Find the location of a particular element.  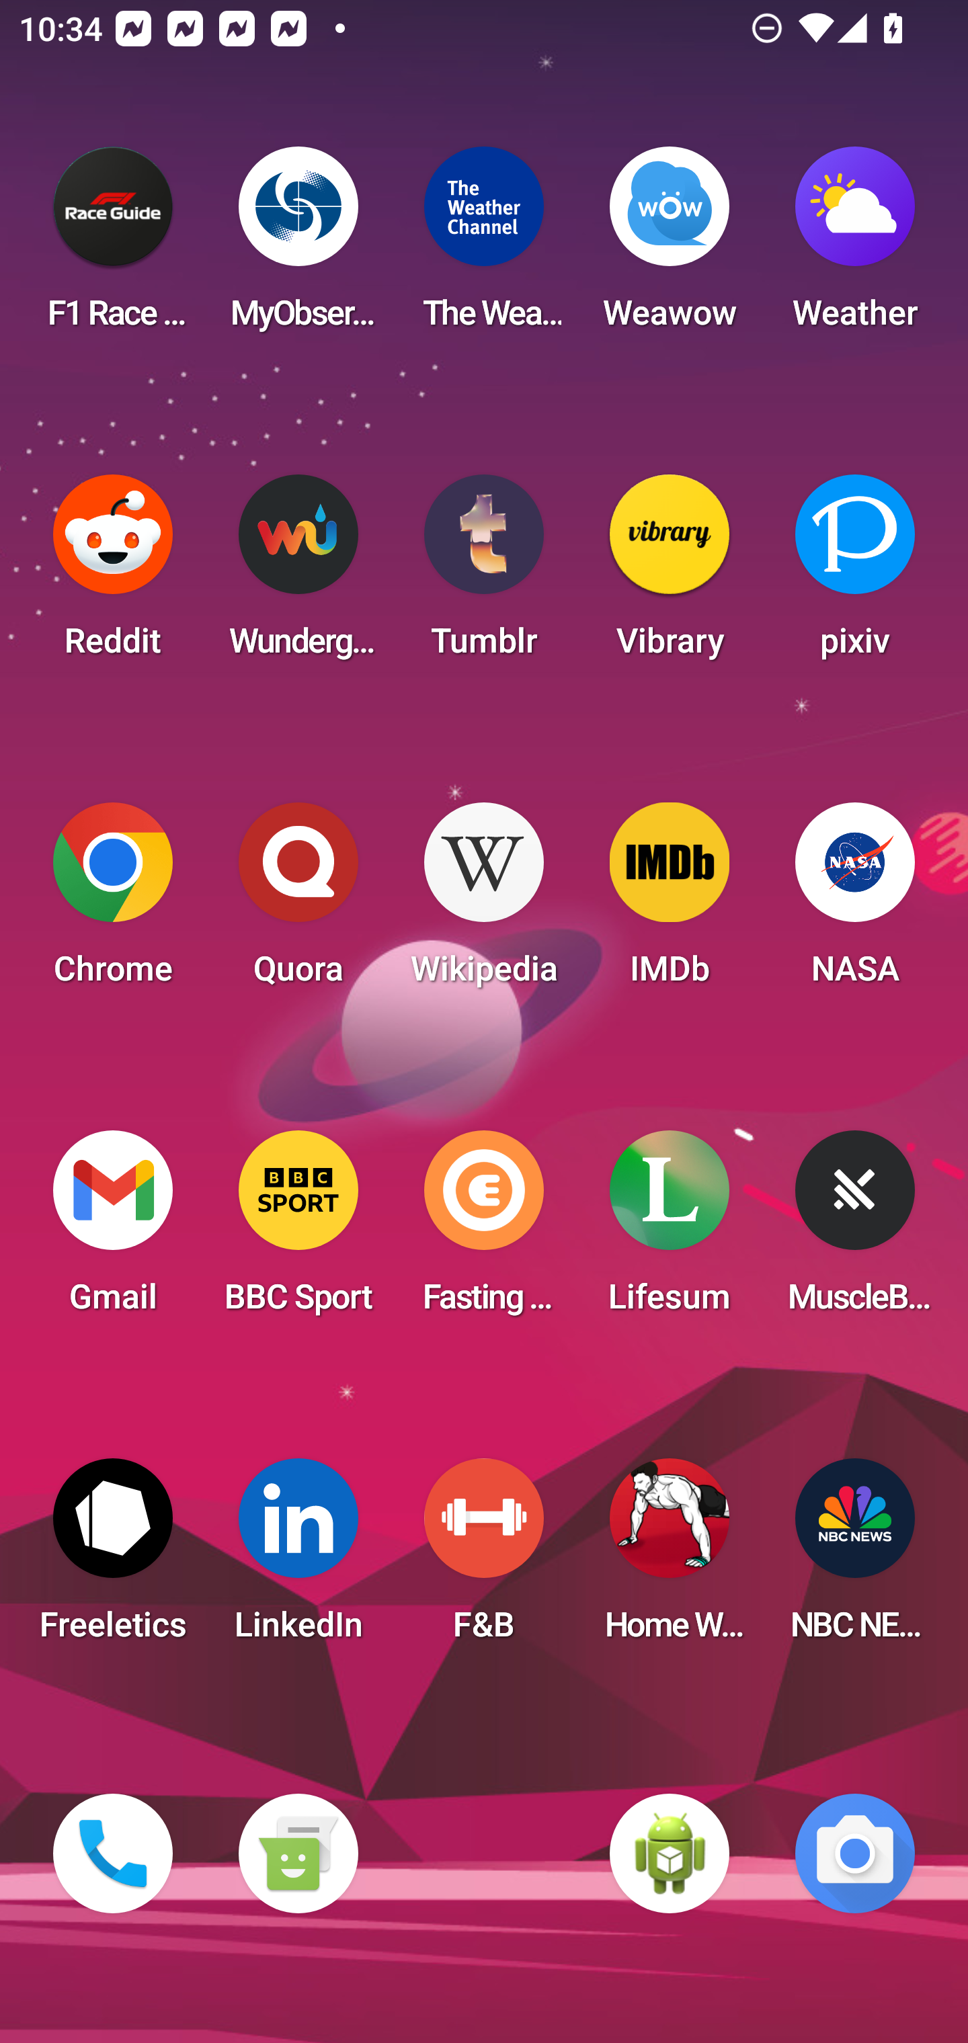

MyObservatory is located at coordinates (298, 246).